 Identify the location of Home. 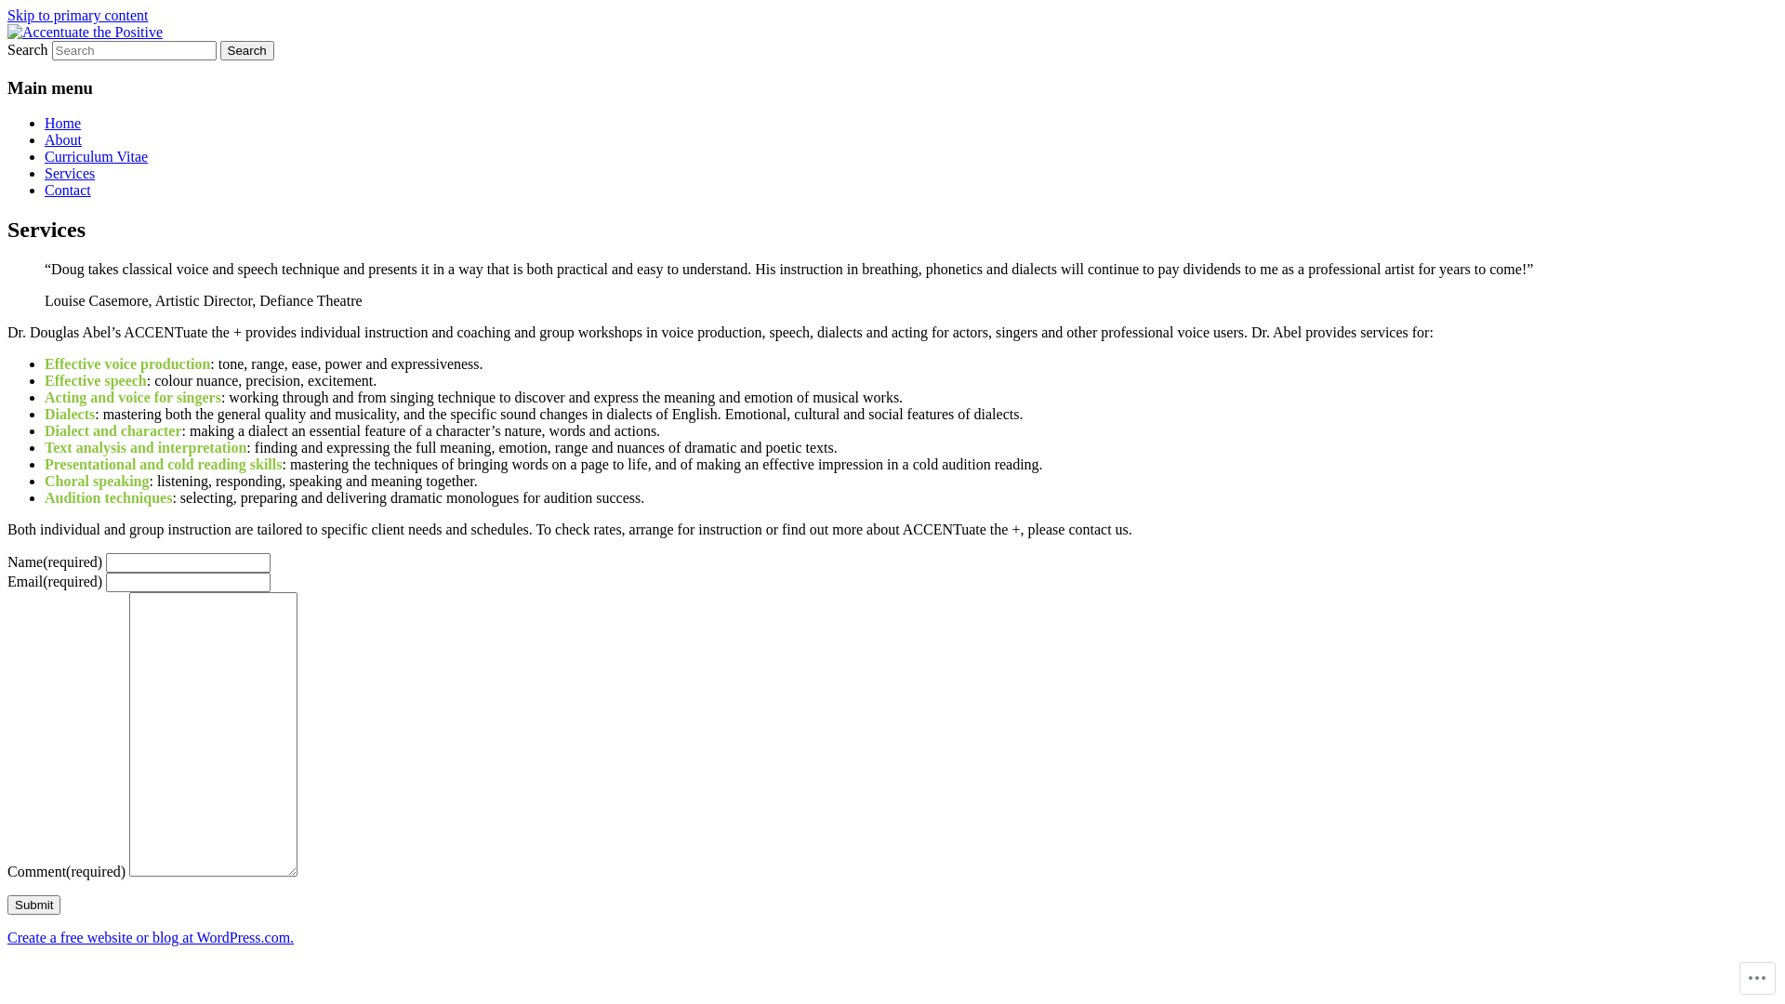
(63, 123).